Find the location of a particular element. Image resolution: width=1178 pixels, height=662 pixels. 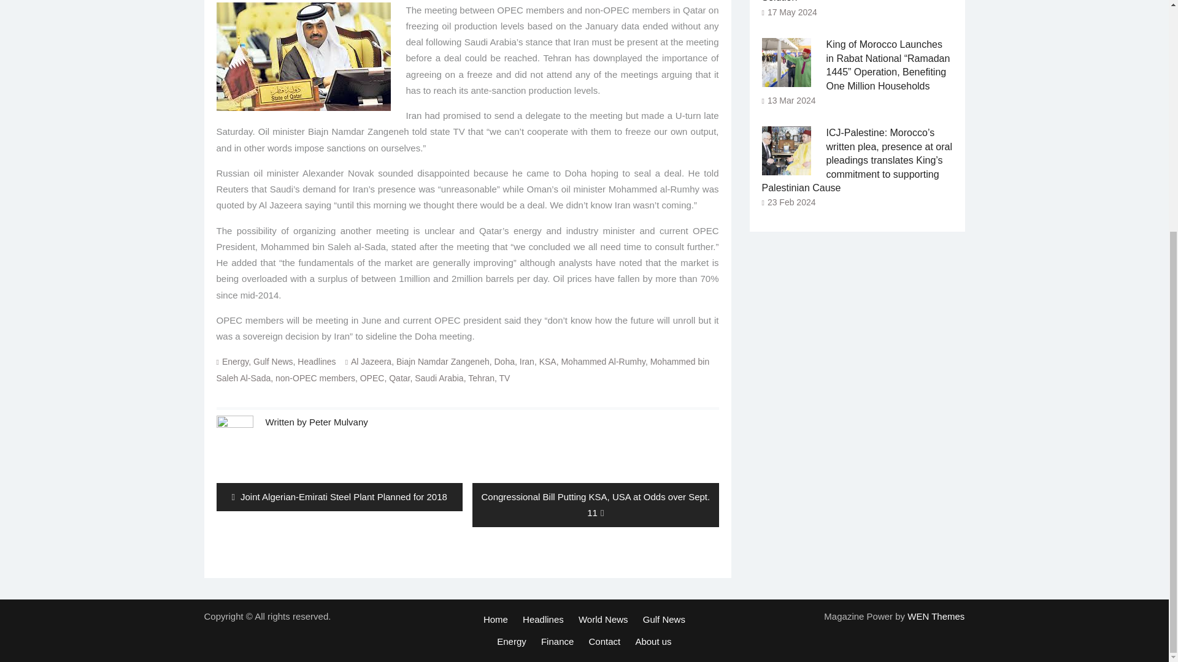

Gulf News is located at coordinates (273, 362).